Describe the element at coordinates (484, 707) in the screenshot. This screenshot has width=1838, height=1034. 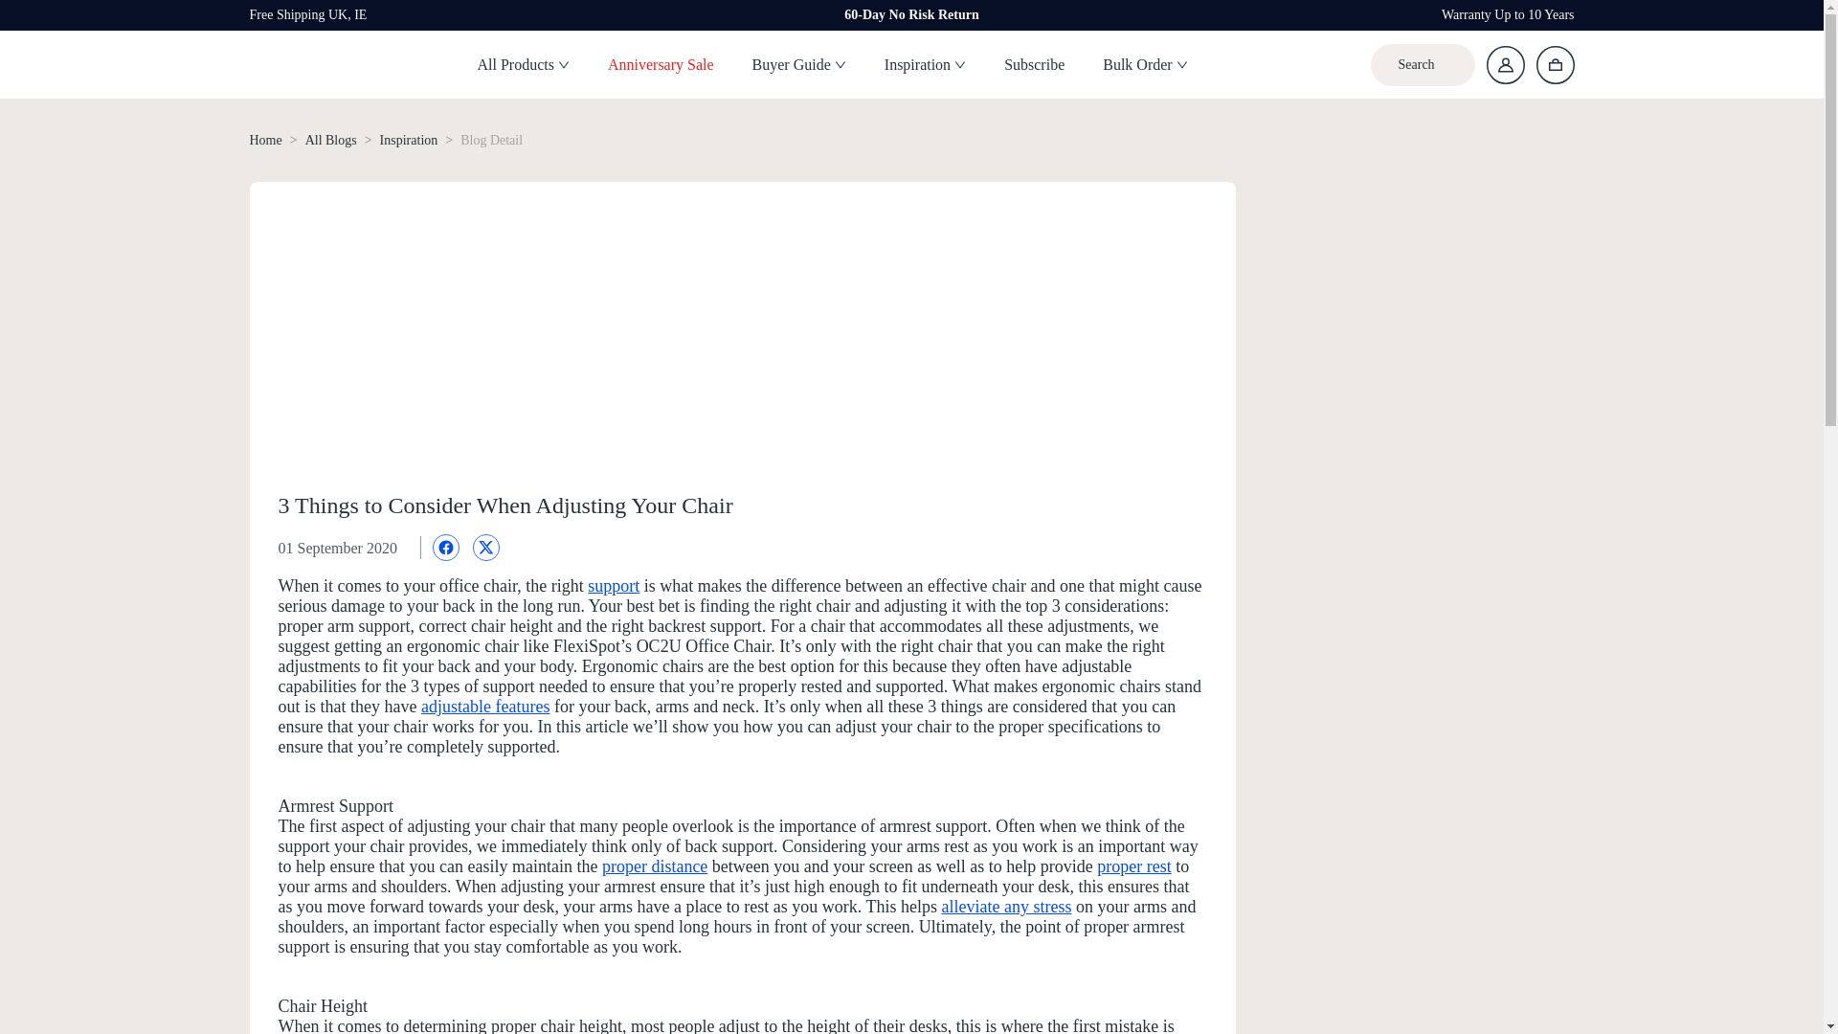
I see `adjustable features` at that location.